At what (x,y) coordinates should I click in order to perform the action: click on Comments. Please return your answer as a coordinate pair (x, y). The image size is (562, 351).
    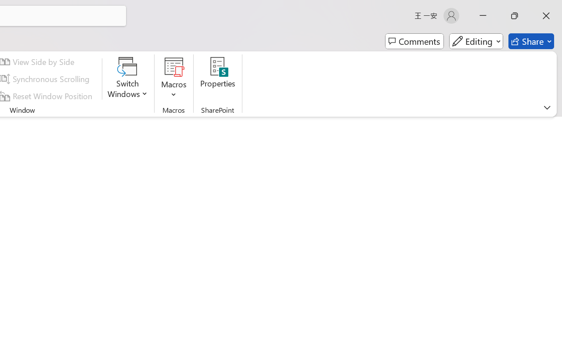
    Looking at the image, I should click on (414, 41).